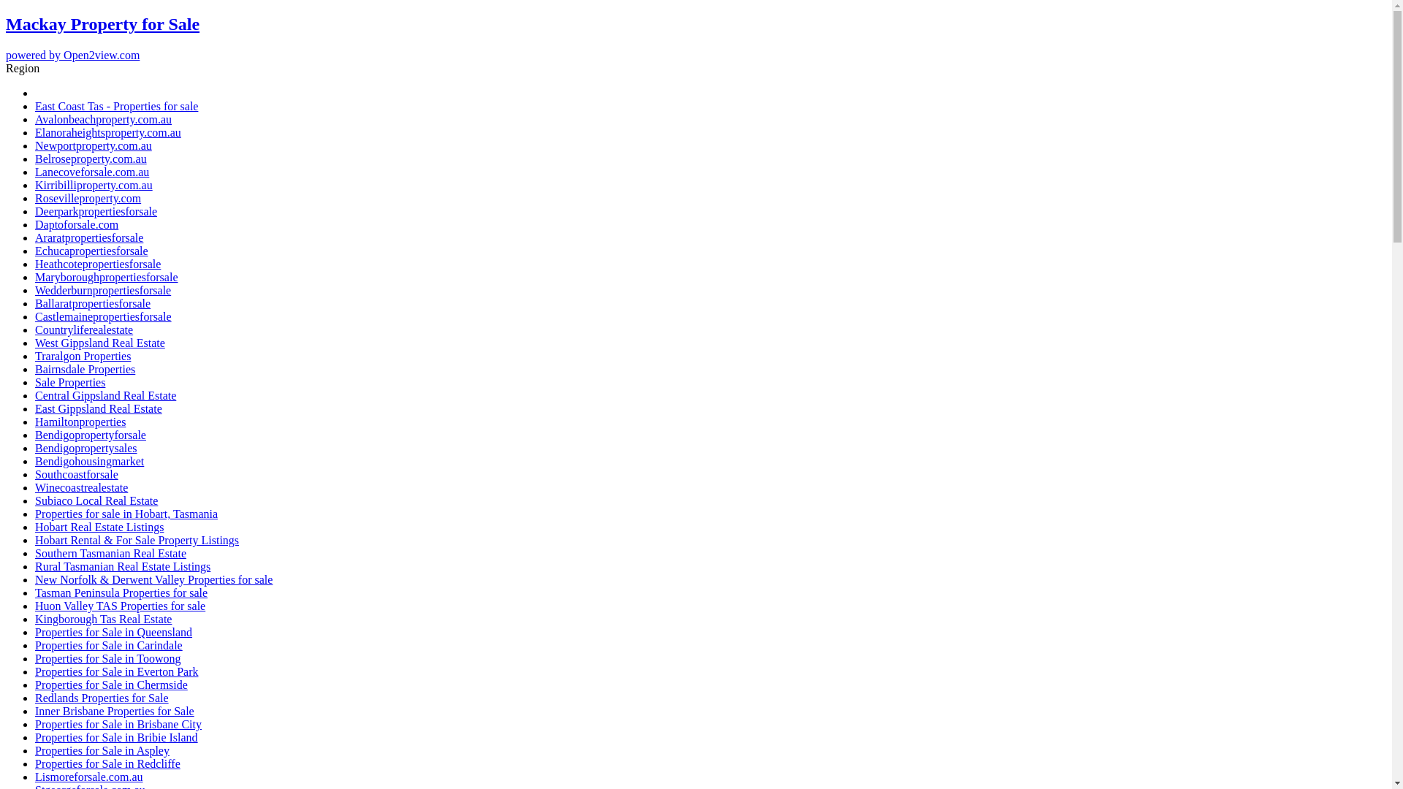  What do you see at coordinates (153, 580) in the screenshot?
I see `New Norfolk & Derwent Valley Properties for sale` at bounding box center [153, 580].